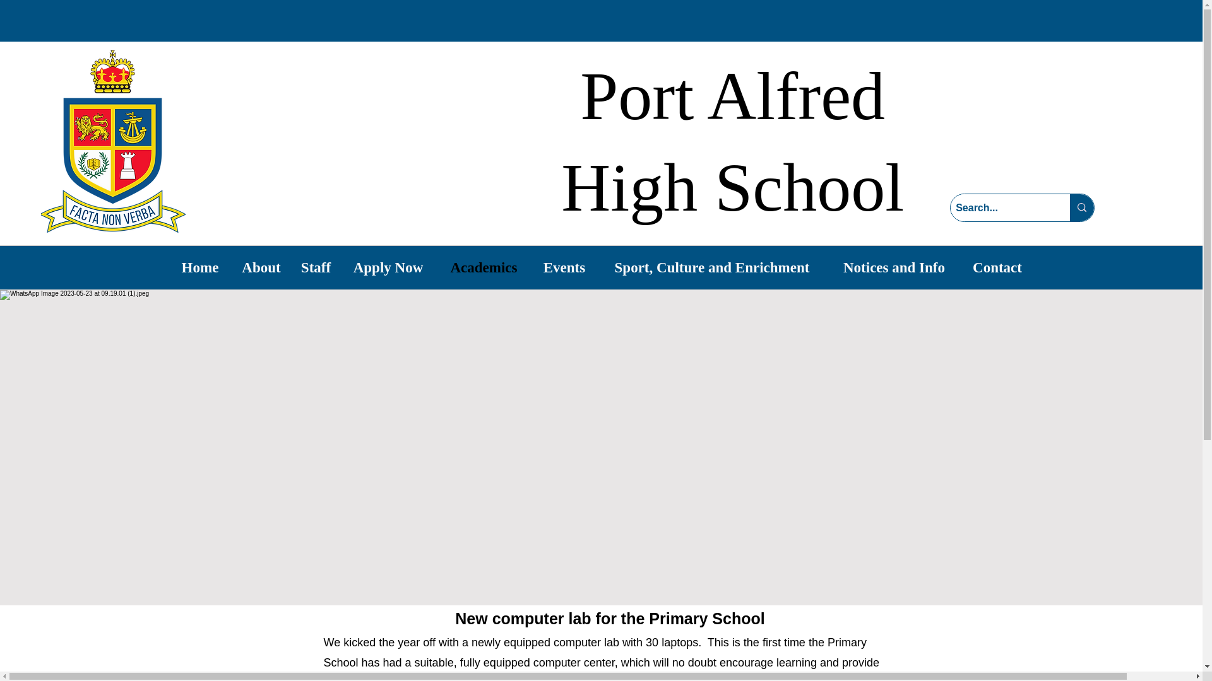  Describe the element at coordinates (316, 267) in the screenshot. I see `Staff` at that location.